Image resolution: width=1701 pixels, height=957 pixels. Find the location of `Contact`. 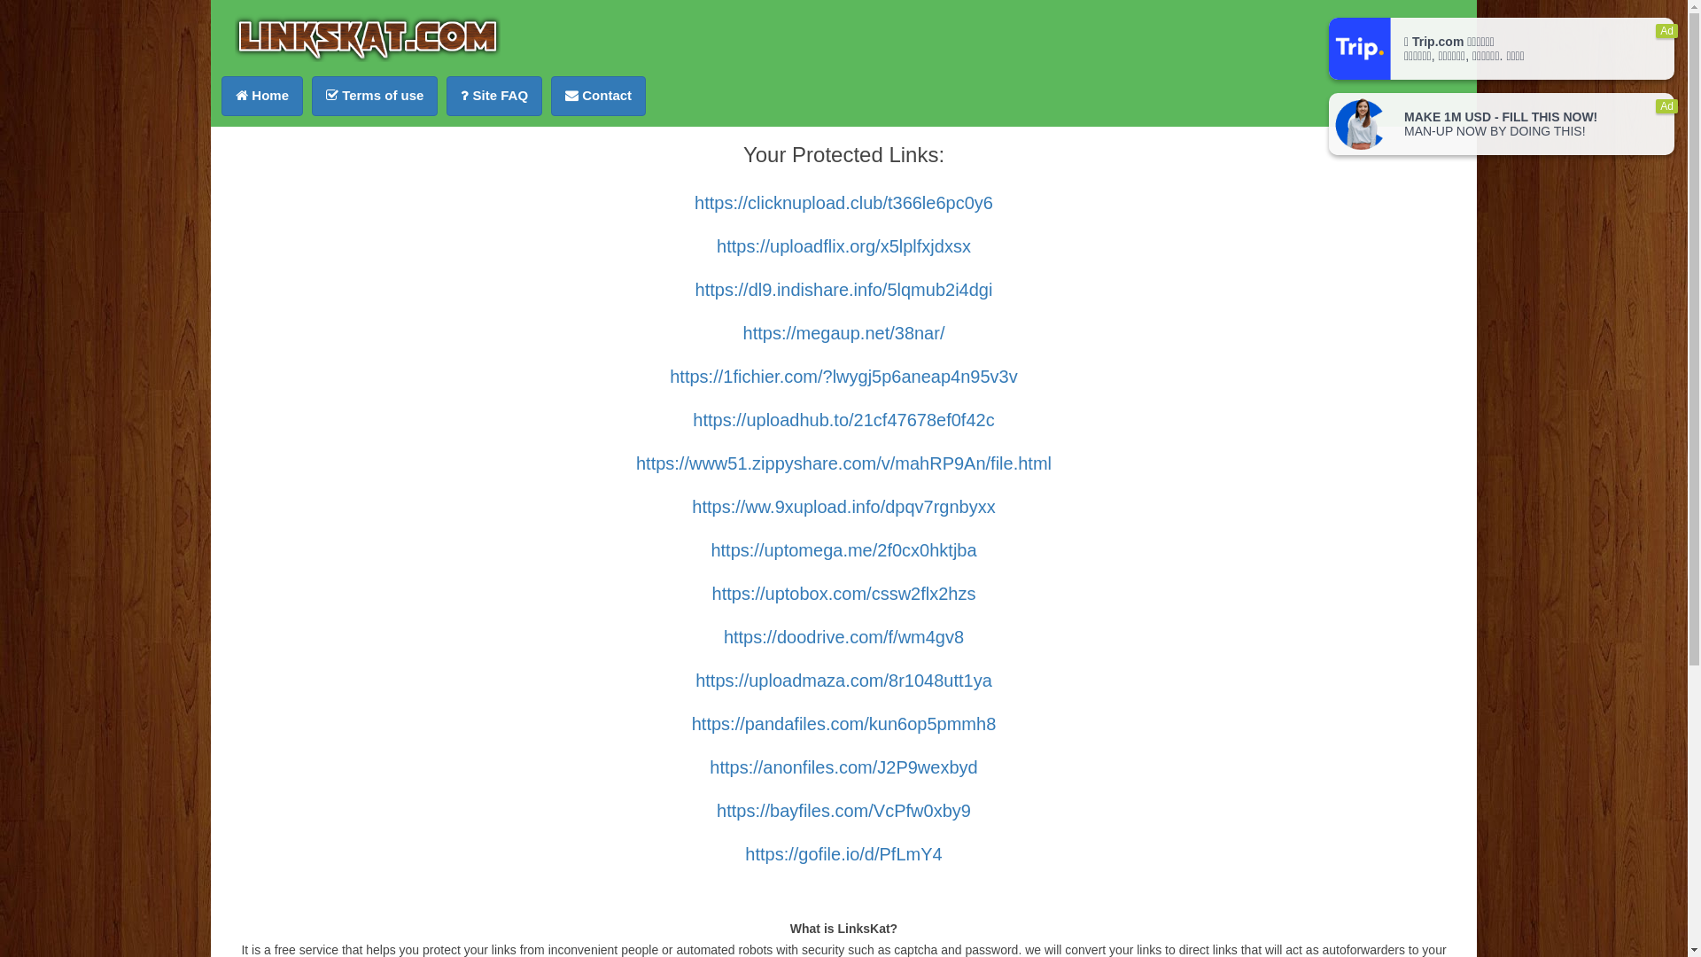

Contact is located at coordinates (599, 96).